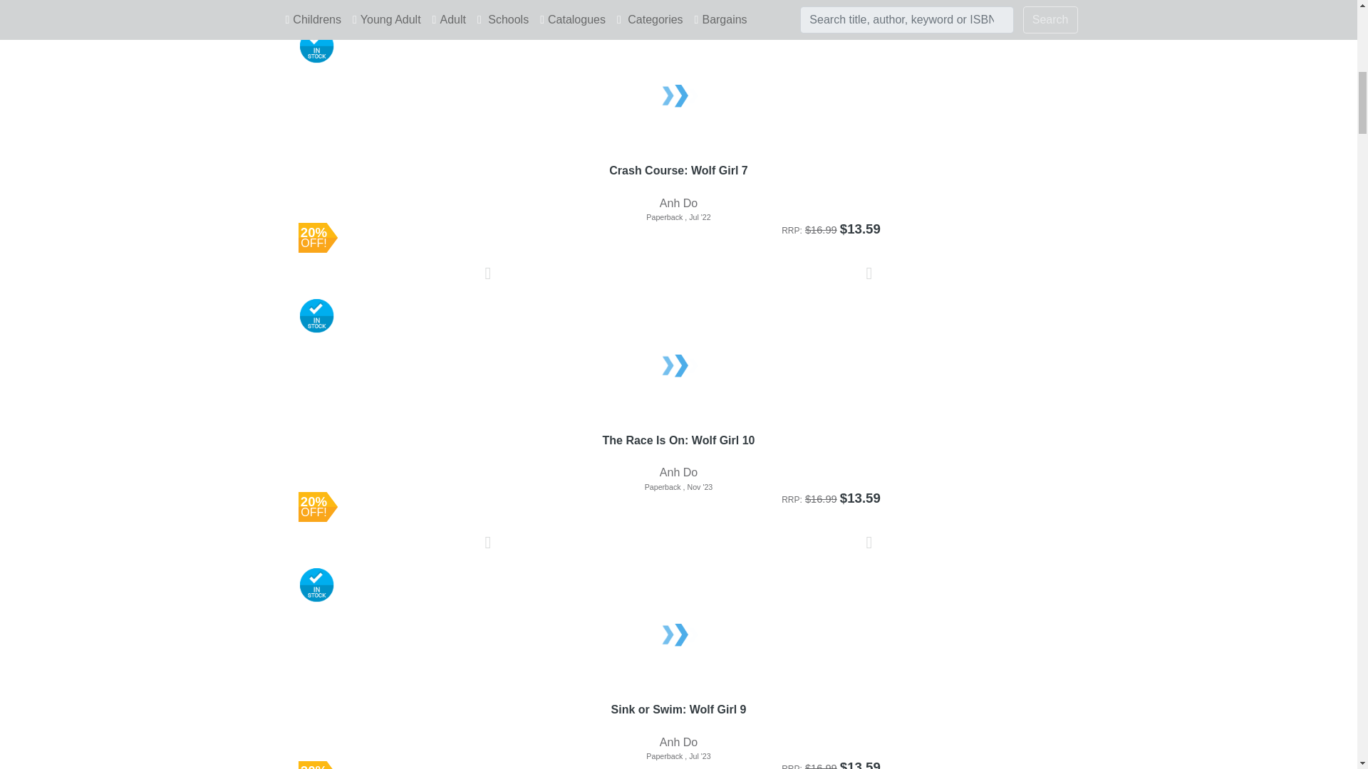  What do you see at coordinates (679, 178) in the screenshot?
I see `Crash Course: Wolf Girl 7` at bounding box center [679, 178].